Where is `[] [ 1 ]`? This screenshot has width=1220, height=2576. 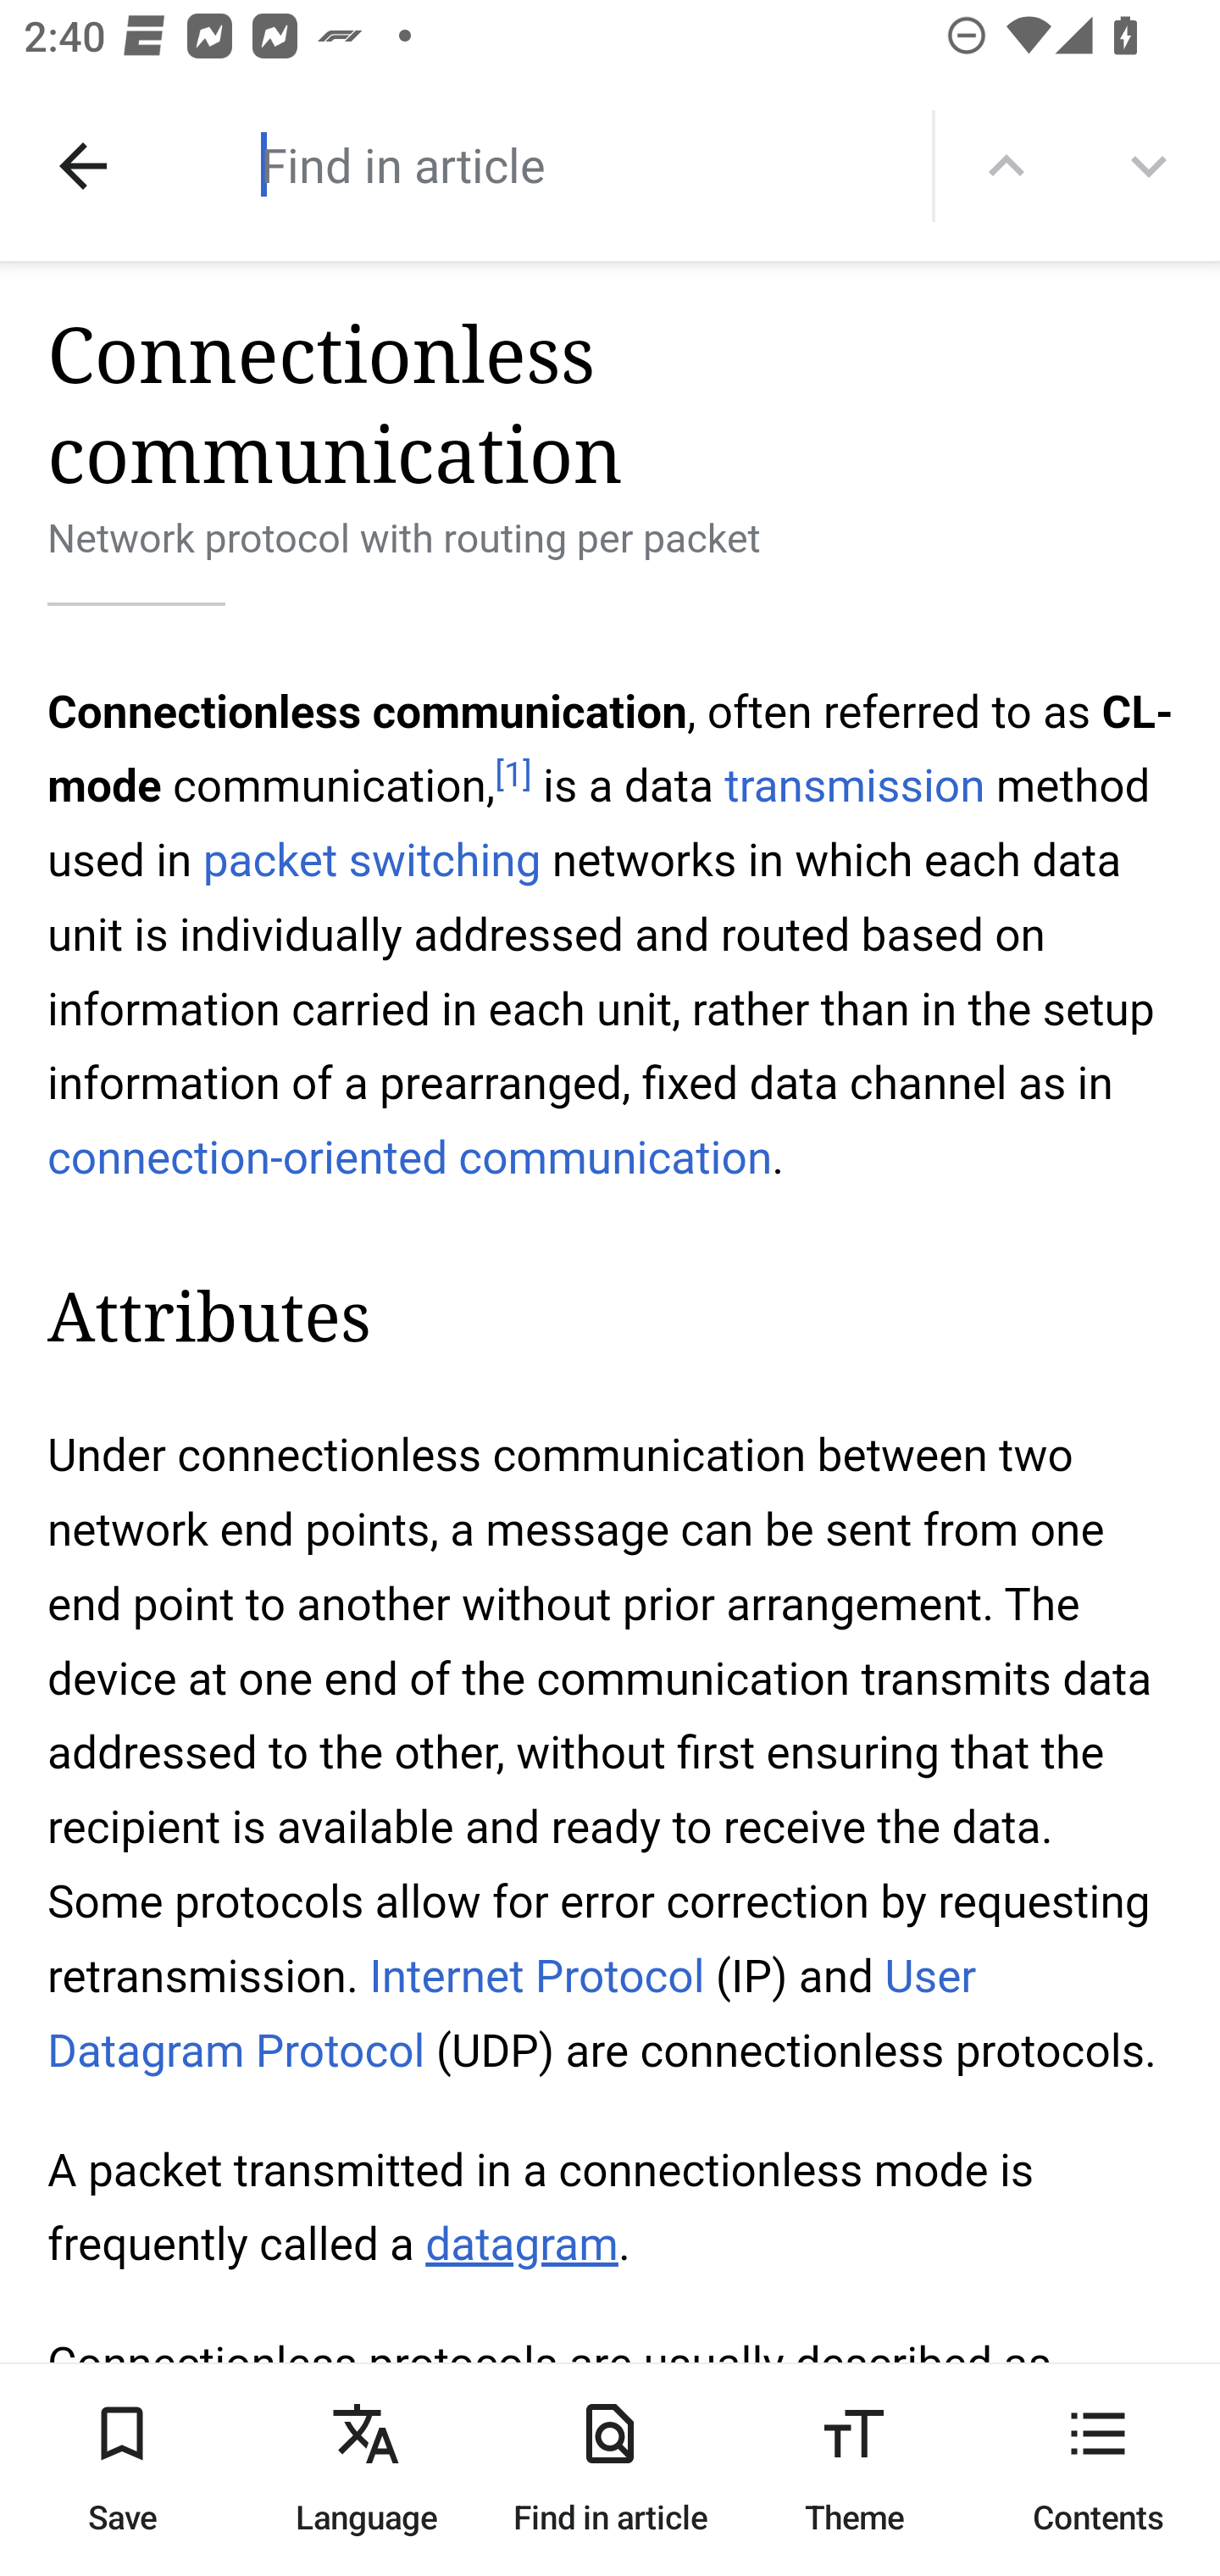
[] [ 1 ] is located at coordinates (513, 774).